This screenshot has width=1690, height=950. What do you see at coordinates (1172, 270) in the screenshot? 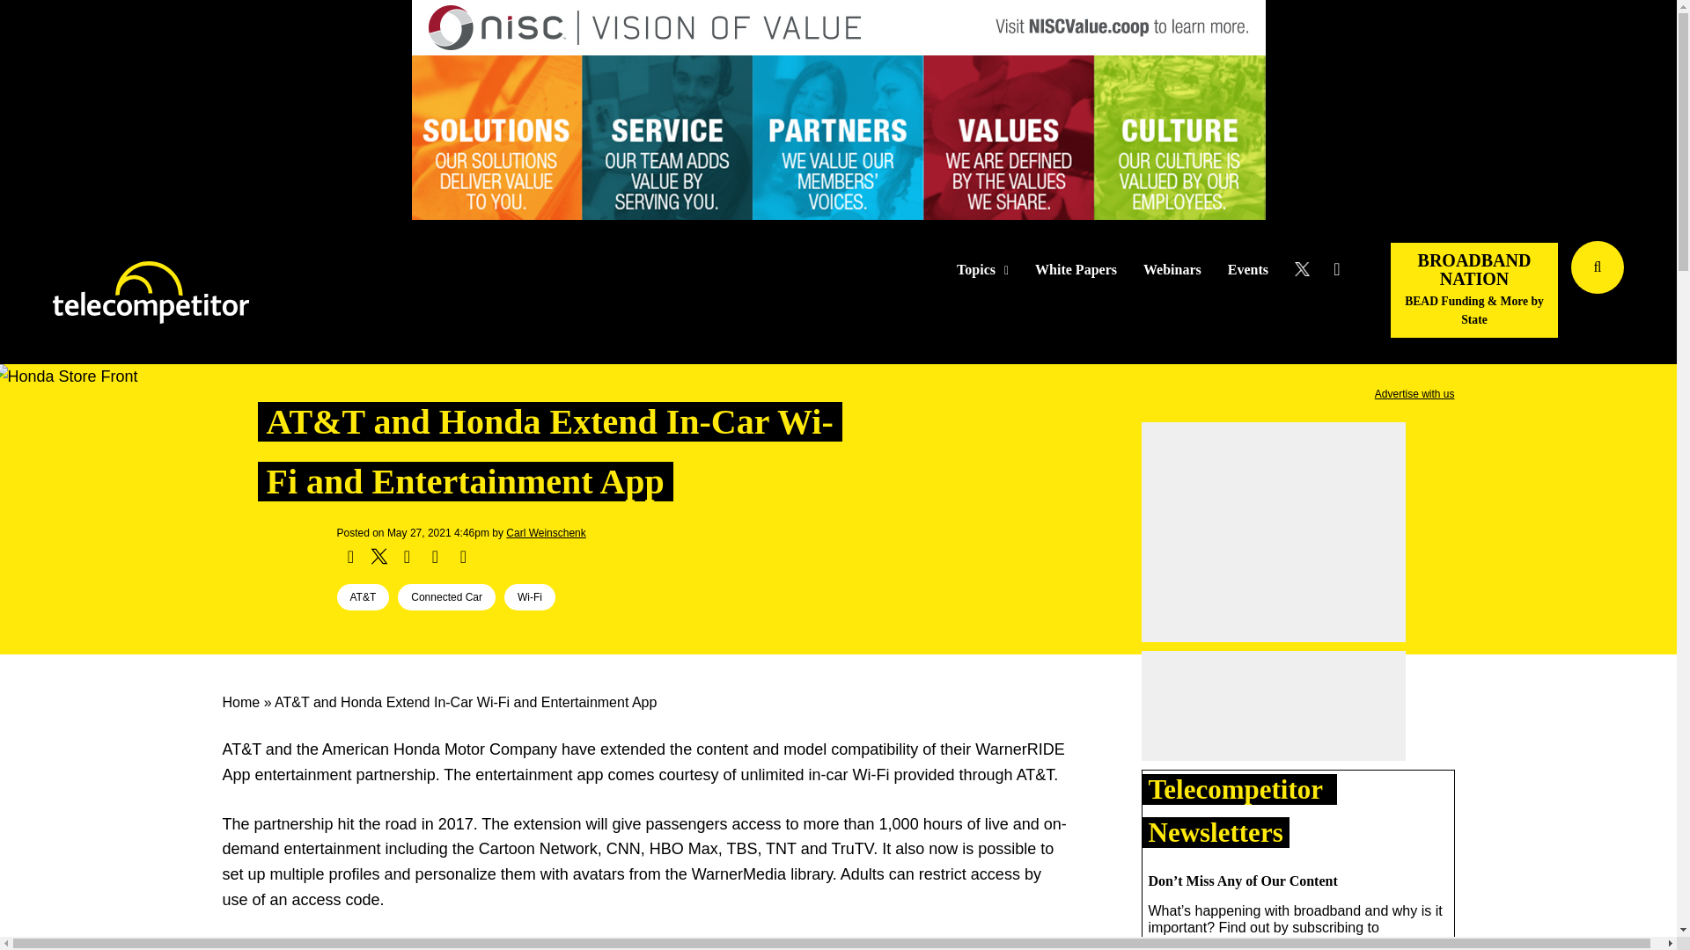
I see `Webinars` at bounding box center [1172, 270].